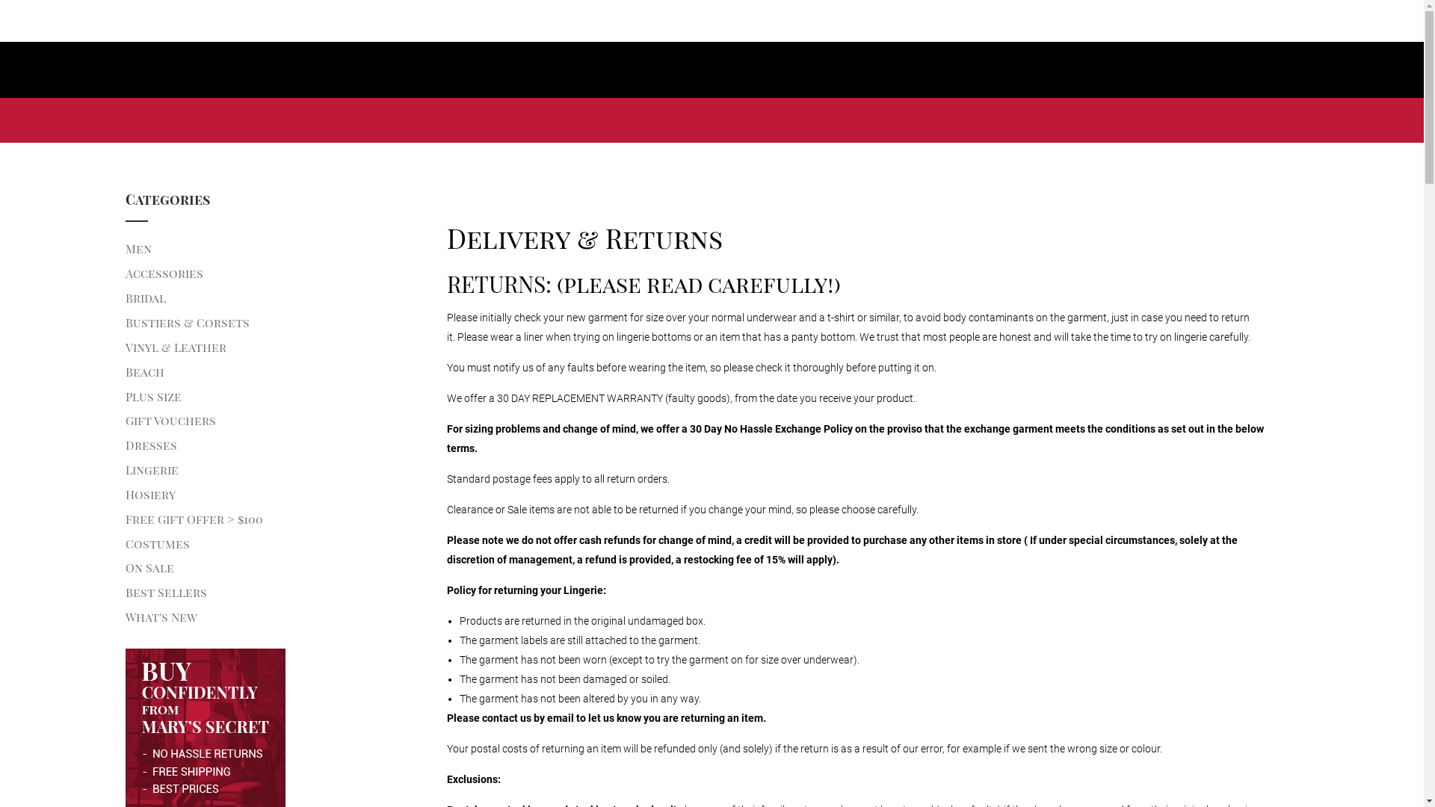  Describe the element at coordinates (264, 250) in the screenshot. I see `Men` at that location.